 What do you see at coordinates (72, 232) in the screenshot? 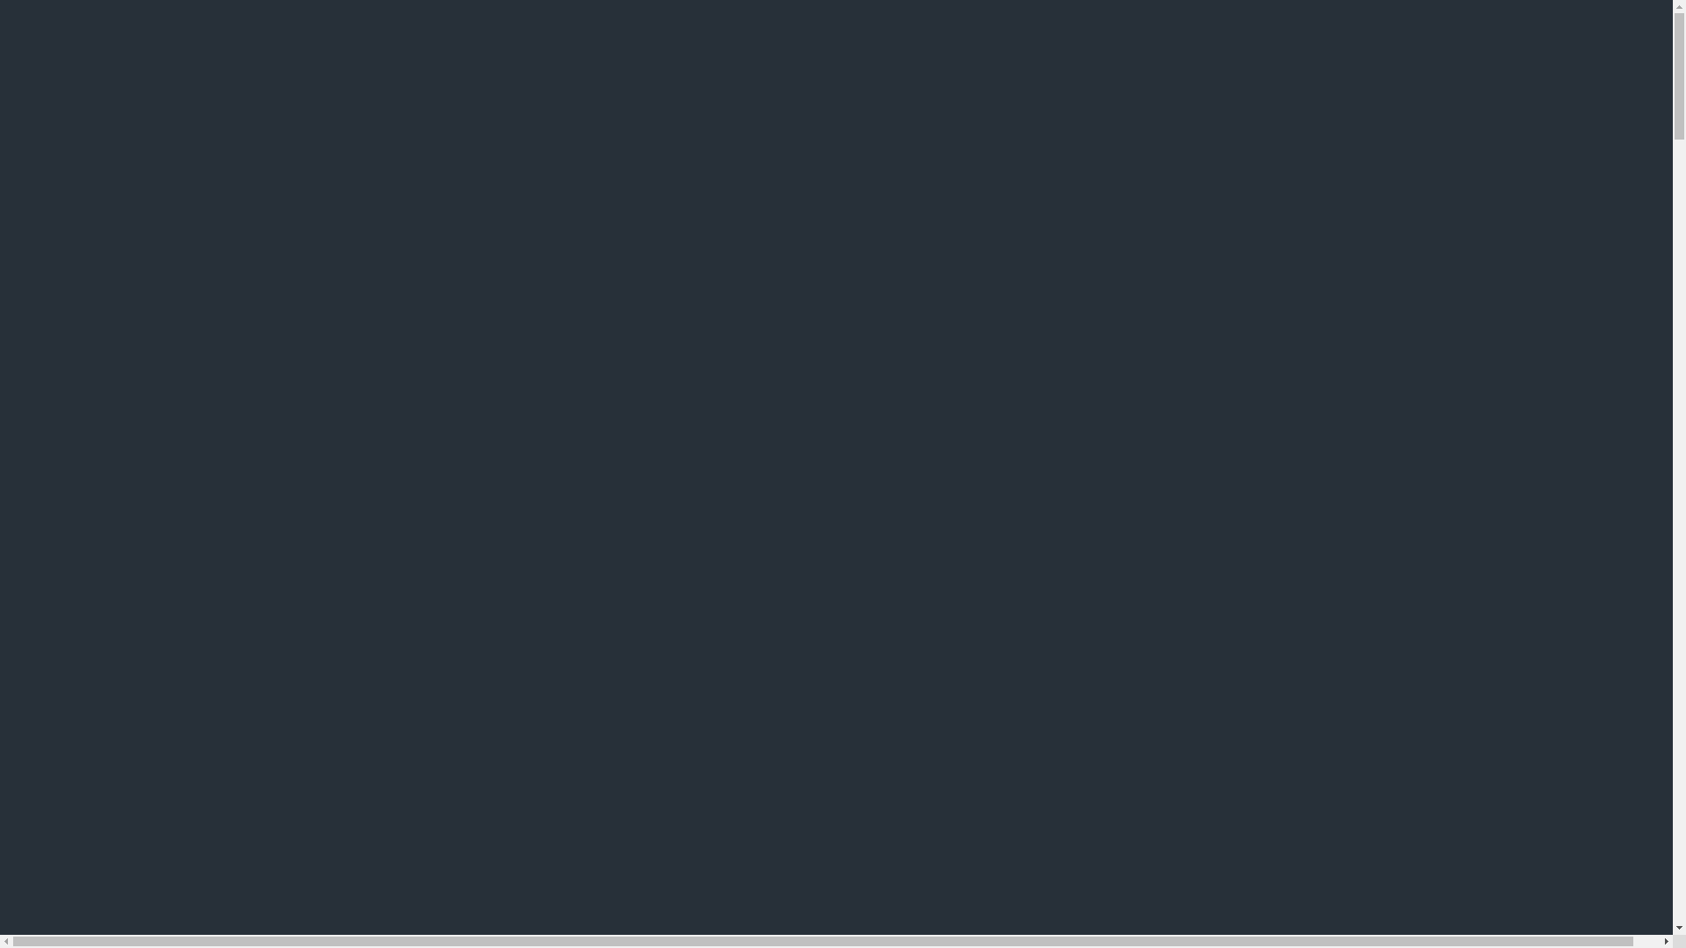
I see `About` at bounding box center [72, 232].